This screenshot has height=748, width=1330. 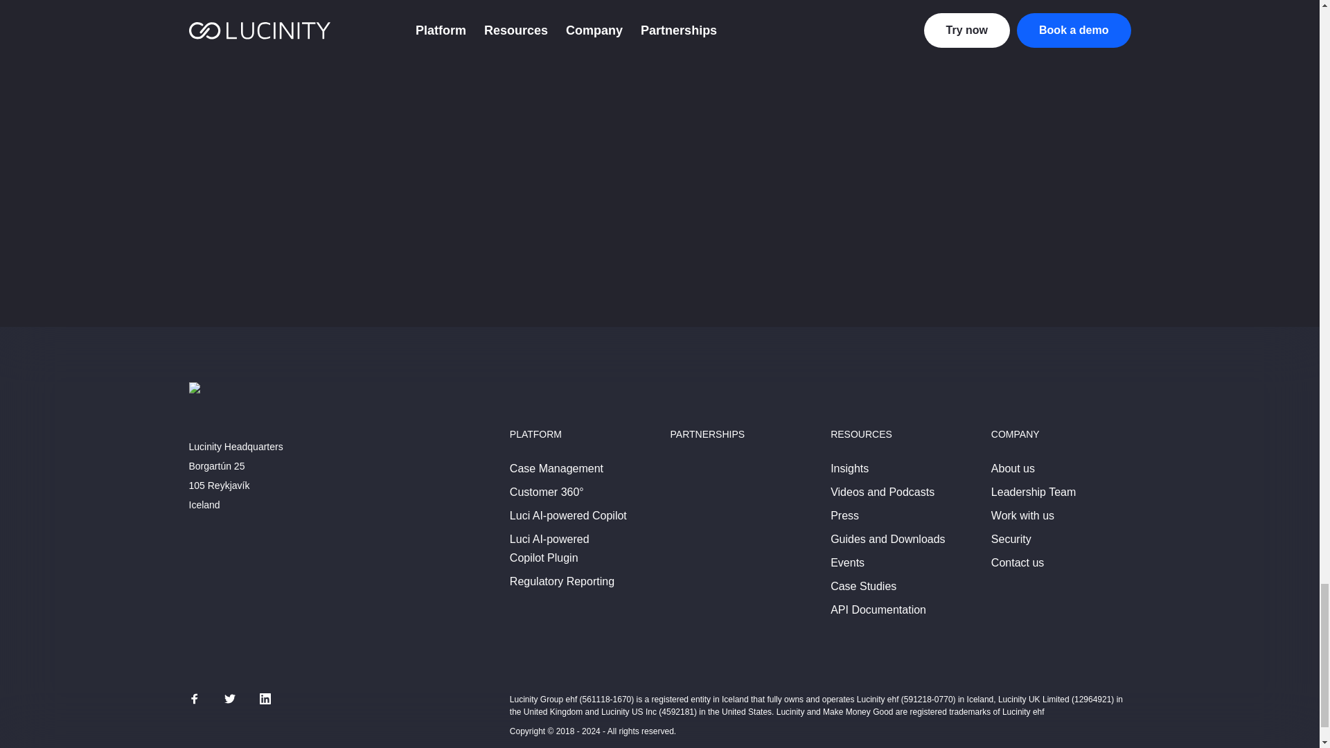 What do you see at coordinates (1034, 492) in the screenshot?
I see `Leadership Team` at bounding box center [1034, 492].